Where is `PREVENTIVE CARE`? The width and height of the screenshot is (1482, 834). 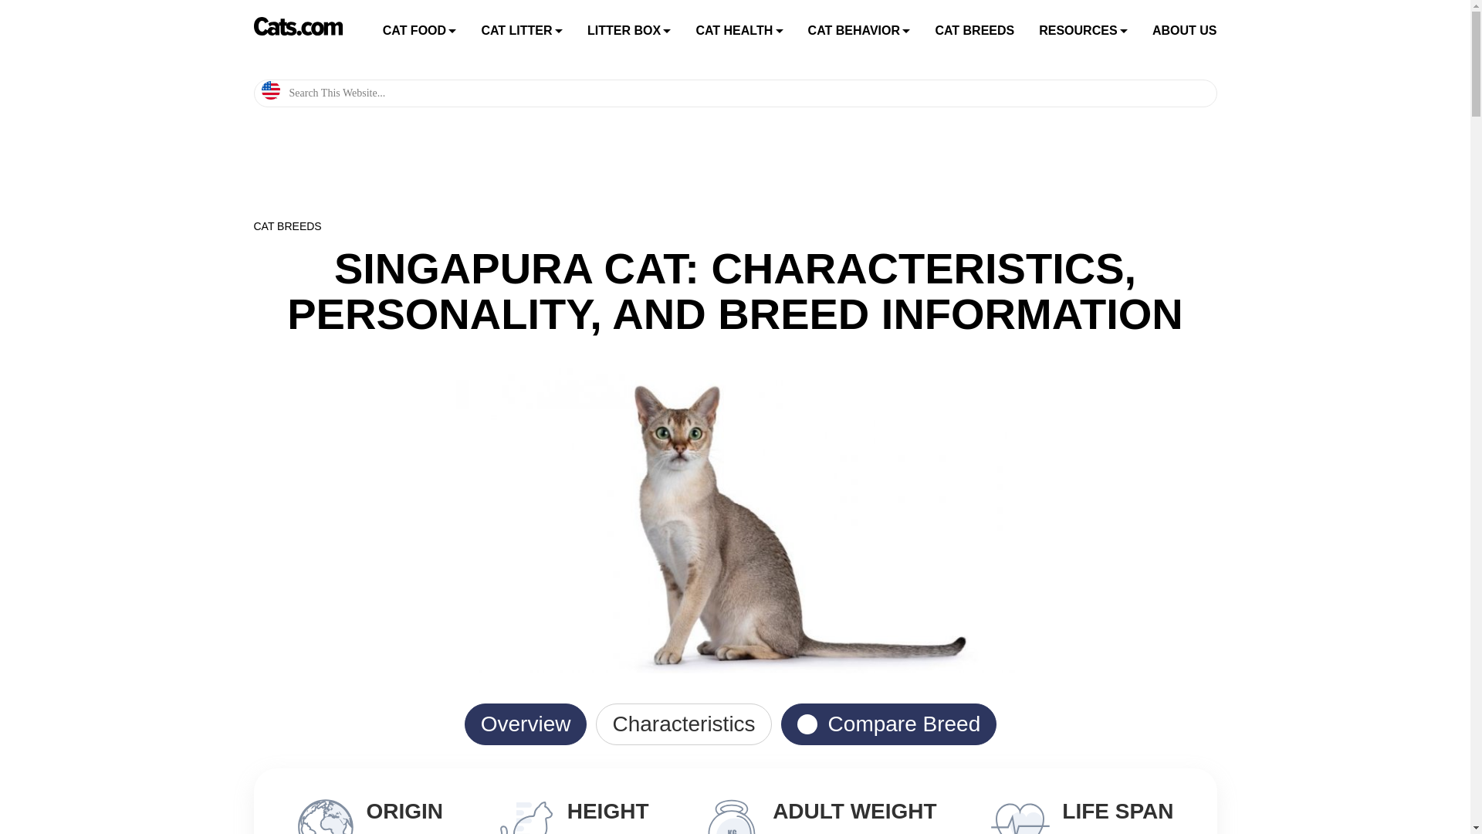
PREVENTIVE CARE is located at coordinates (766, 93).